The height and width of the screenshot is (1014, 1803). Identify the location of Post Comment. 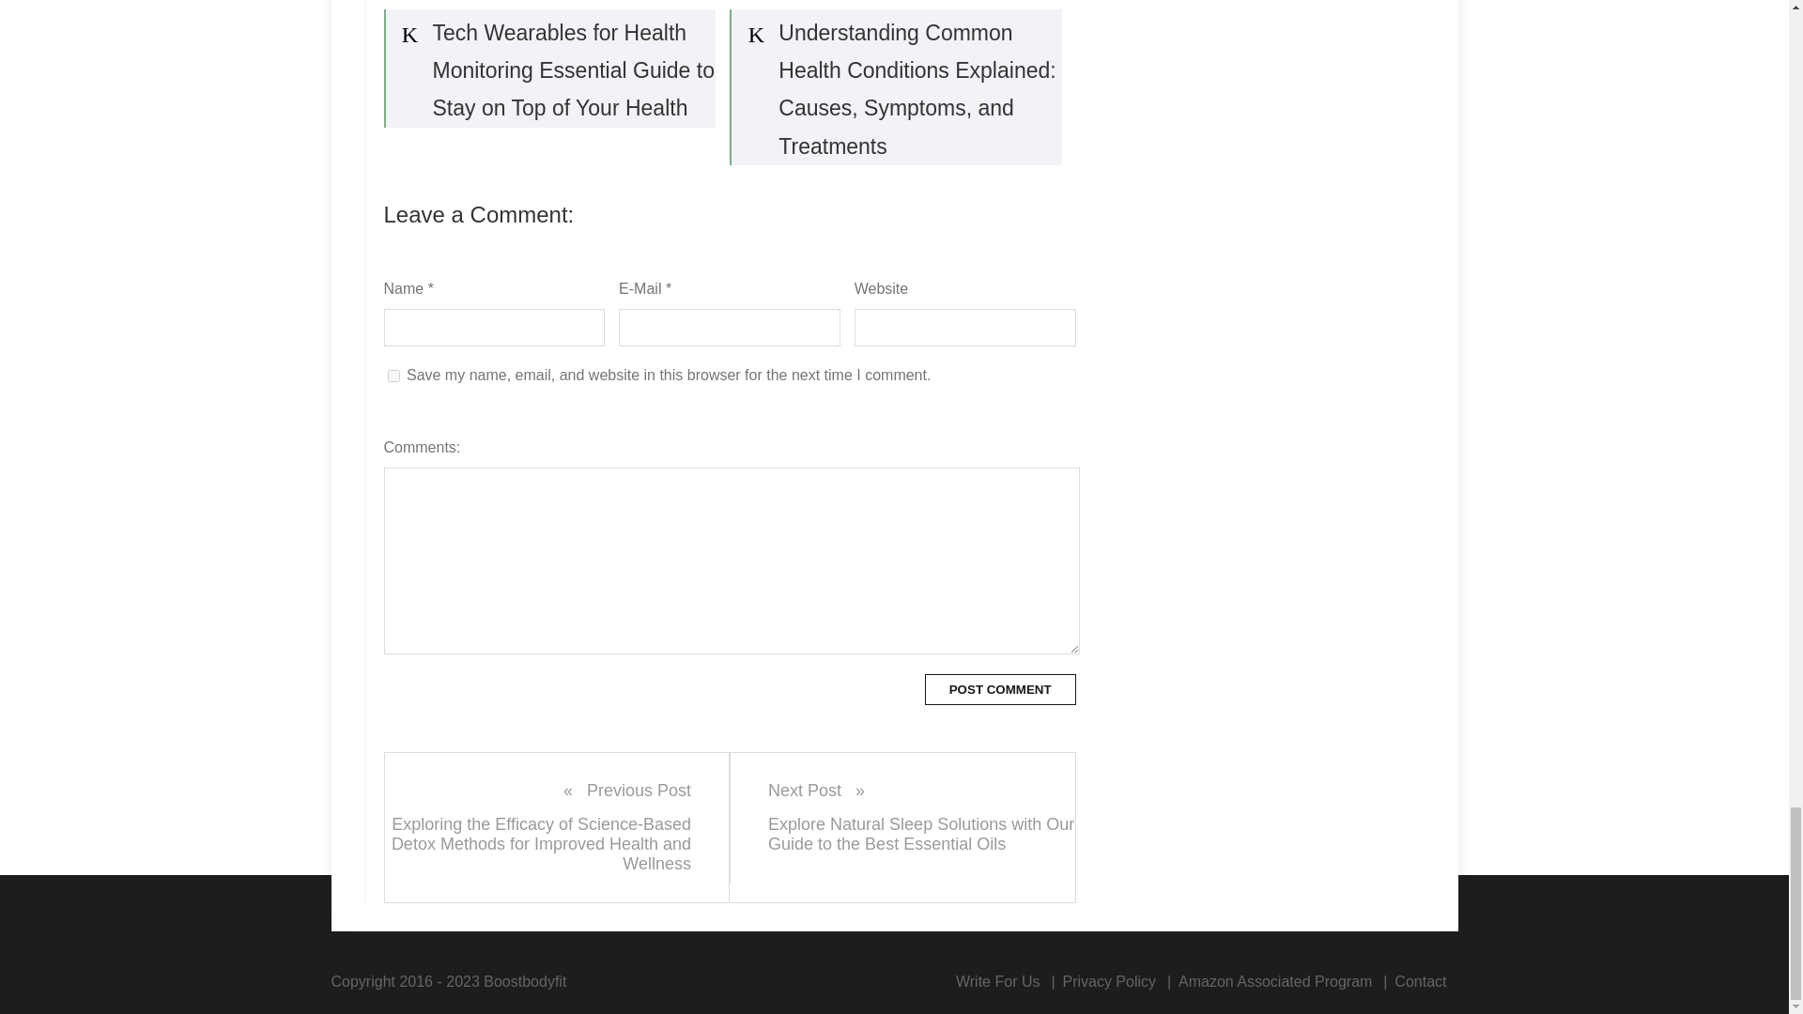
(1000, 689).